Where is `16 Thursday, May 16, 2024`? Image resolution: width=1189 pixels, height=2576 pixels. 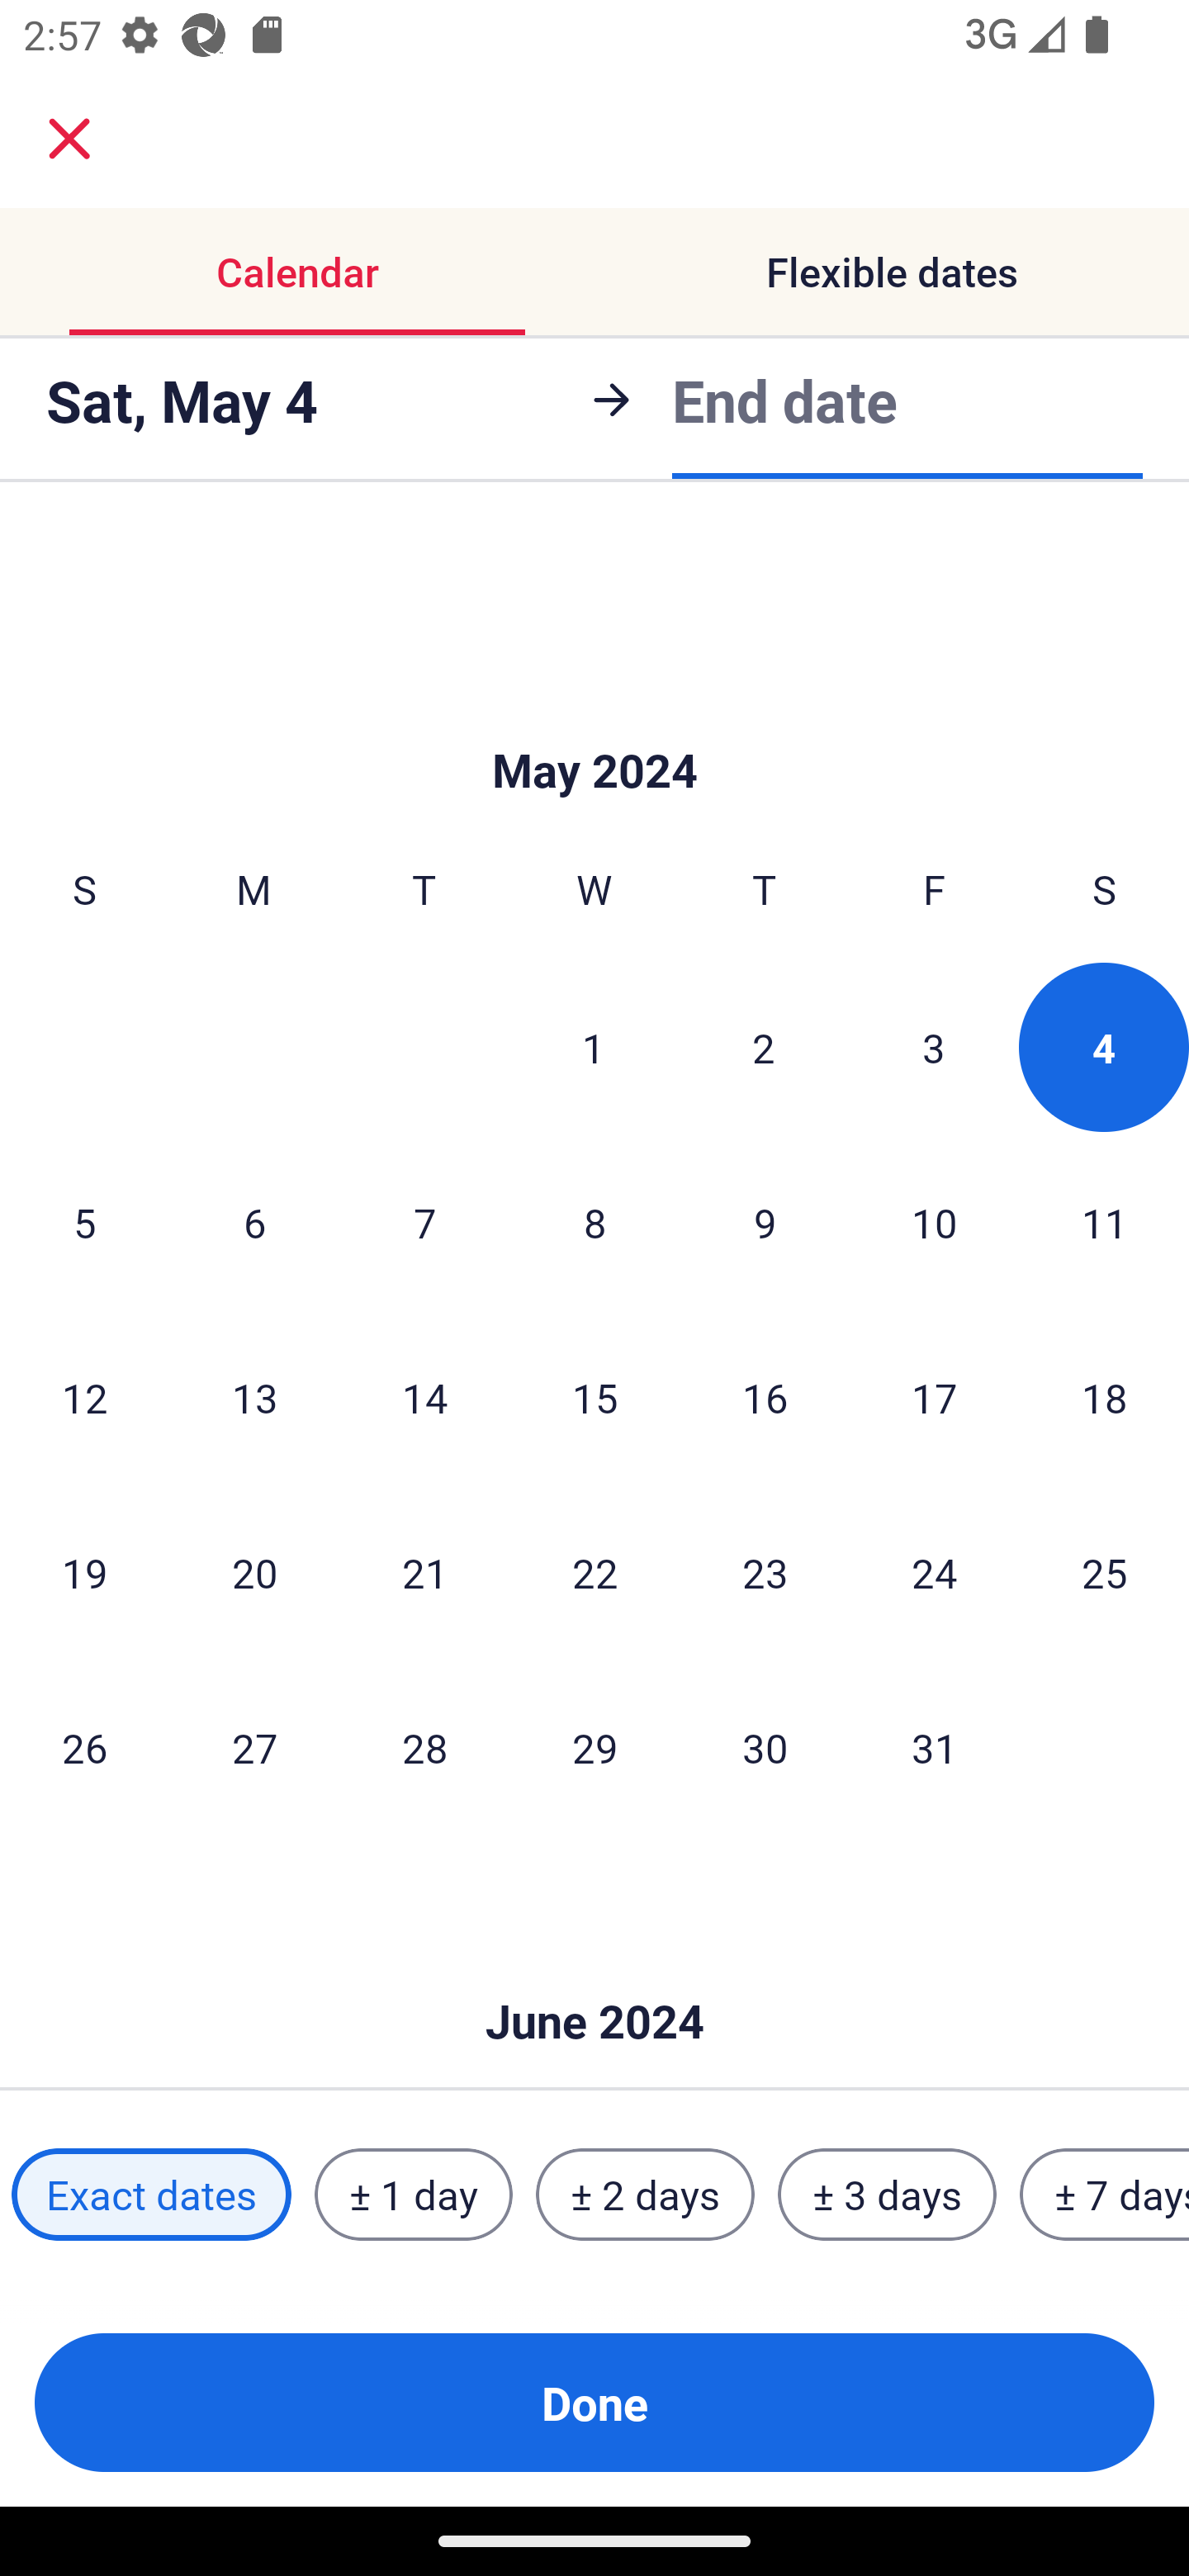
16 Thursday, May 16, 2024 is located at coordinates (765, 1397).